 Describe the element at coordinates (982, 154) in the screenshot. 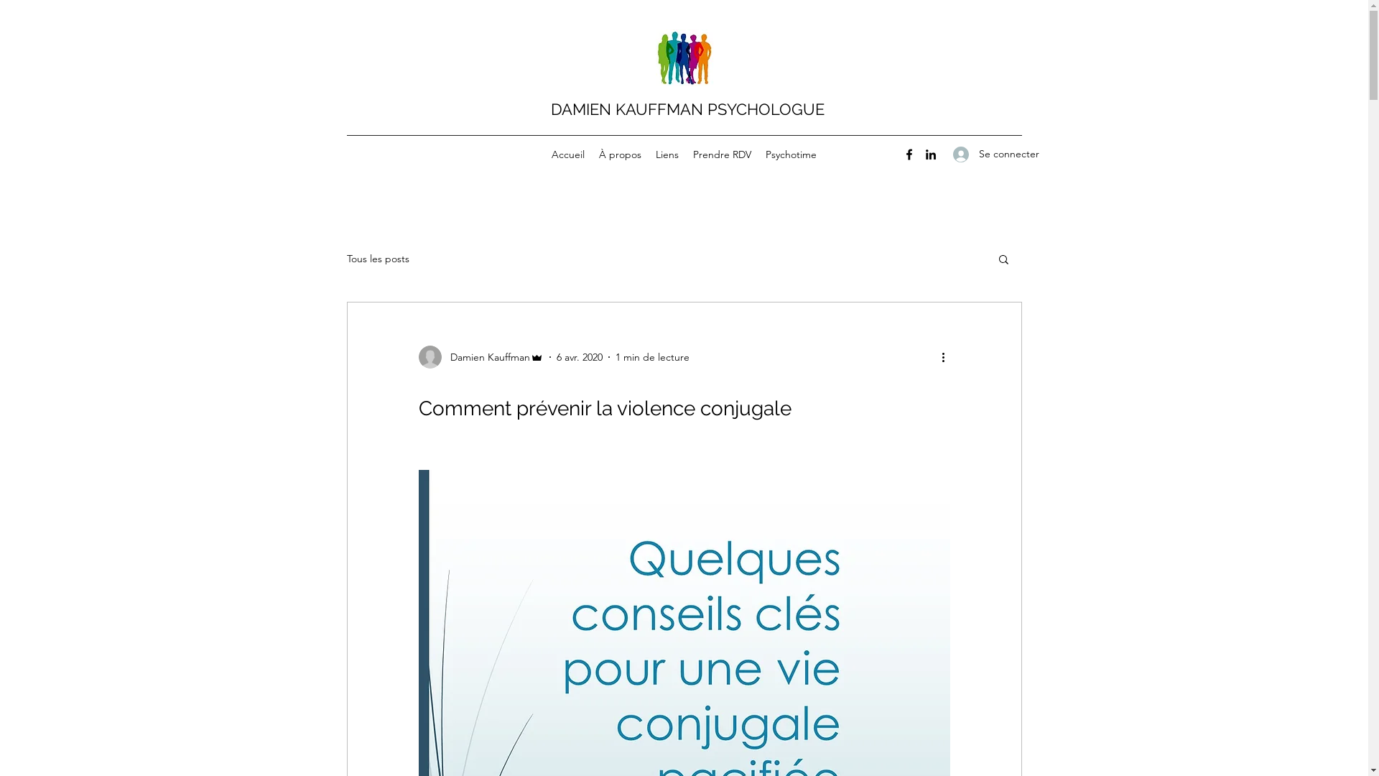

I see `Se connecter` at that location.